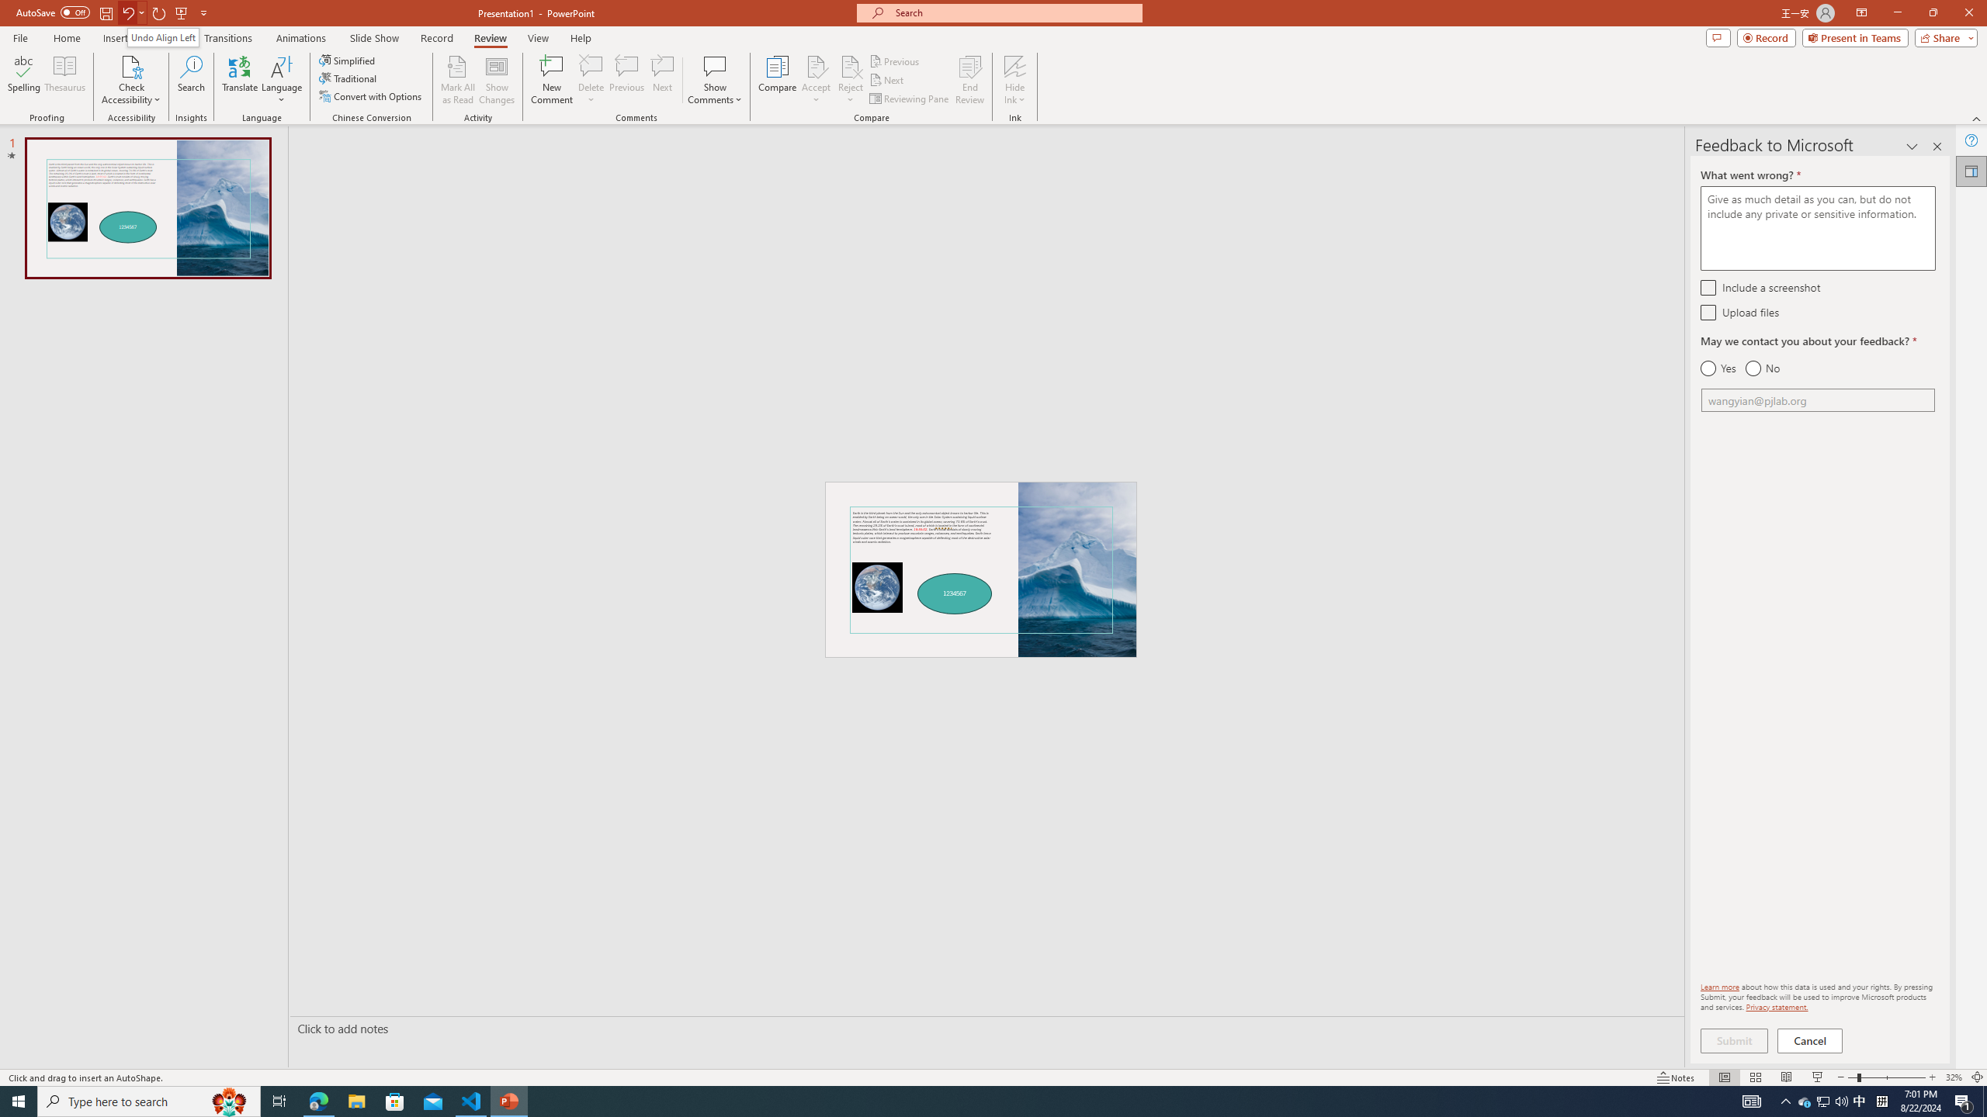  Describe the element at coordinates (851, 66) in the screenshot. I see `Reject Change` at that location.